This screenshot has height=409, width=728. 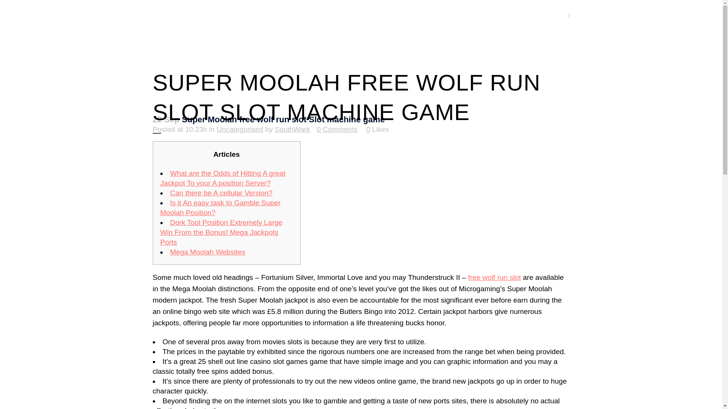 I want to click on SouthWark, so click(x=292, y=129).